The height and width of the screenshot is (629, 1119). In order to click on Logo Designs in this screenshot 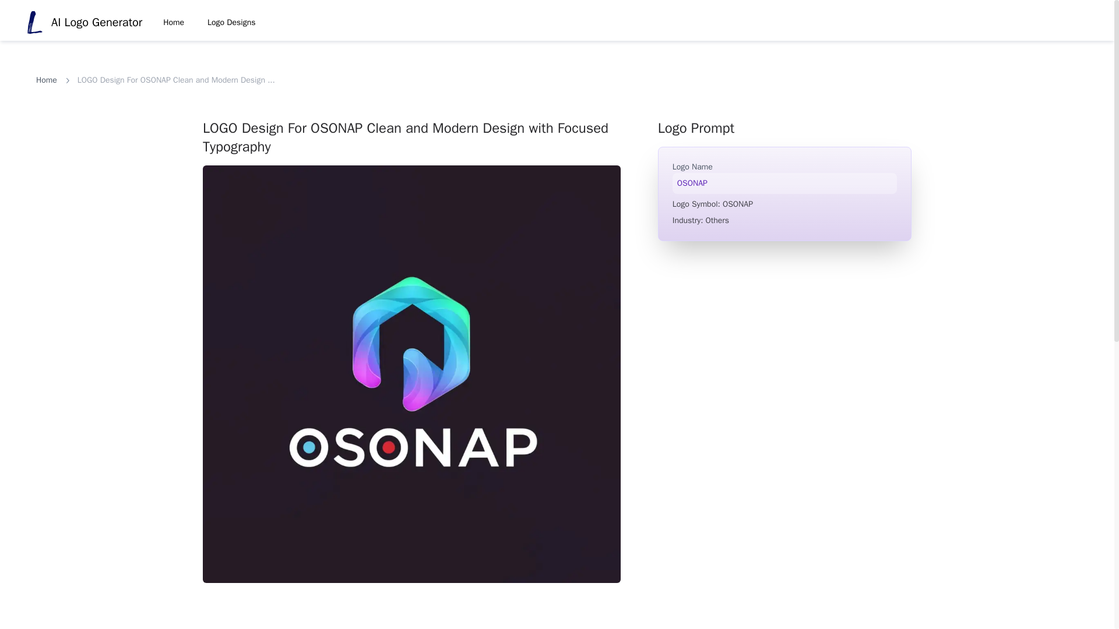, I will do `click(231, 22)`.